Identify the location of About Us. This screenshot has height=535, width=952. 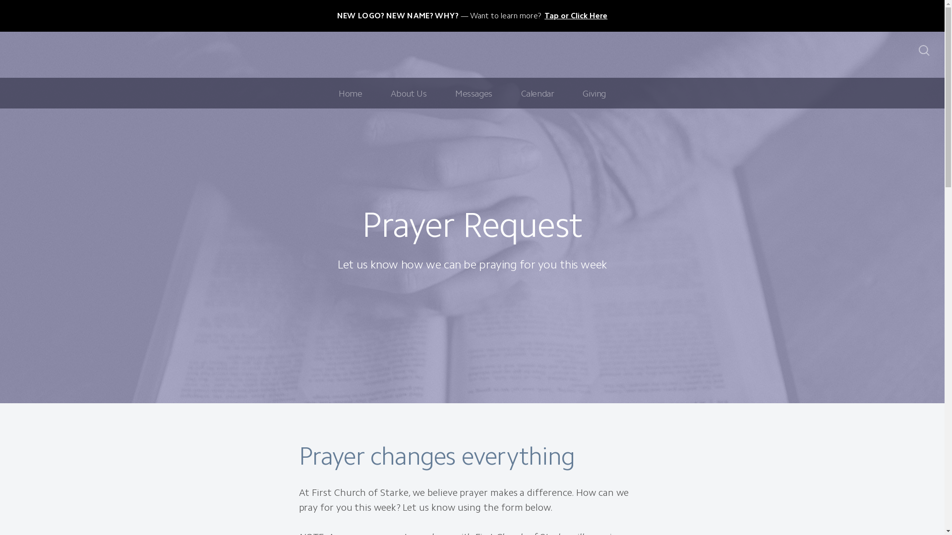
(409, 93).